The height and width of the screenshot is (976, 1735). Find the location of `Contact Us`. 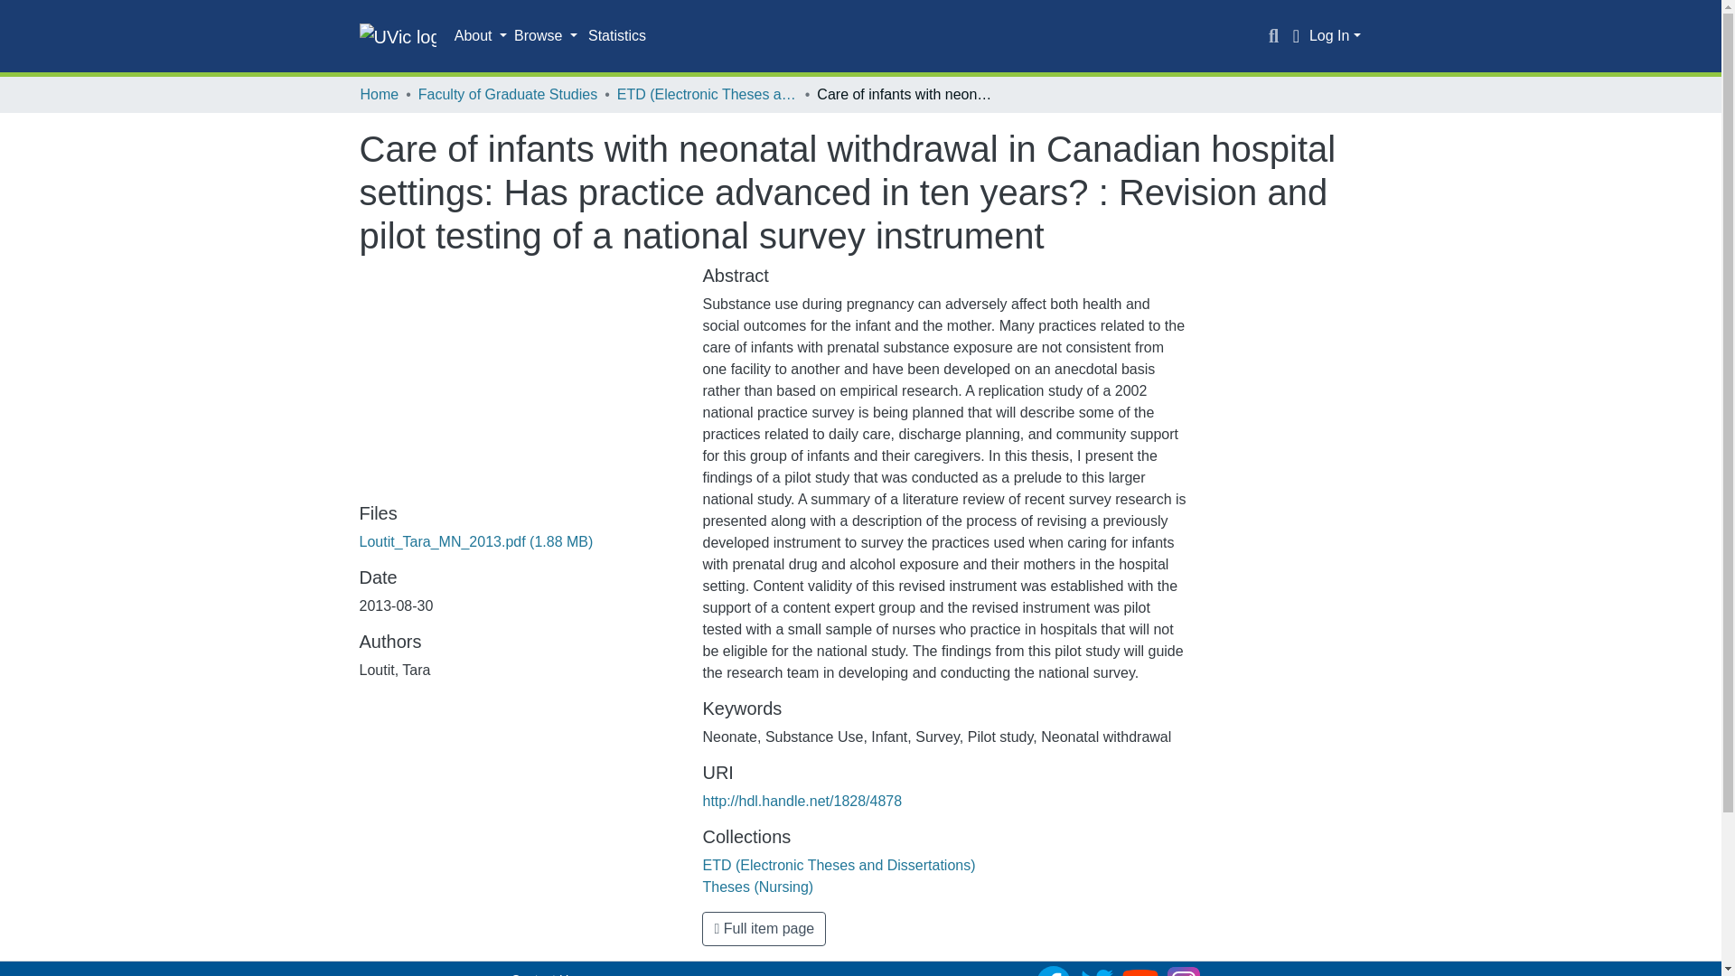

Contact Us is located at coordinates (542, 974).